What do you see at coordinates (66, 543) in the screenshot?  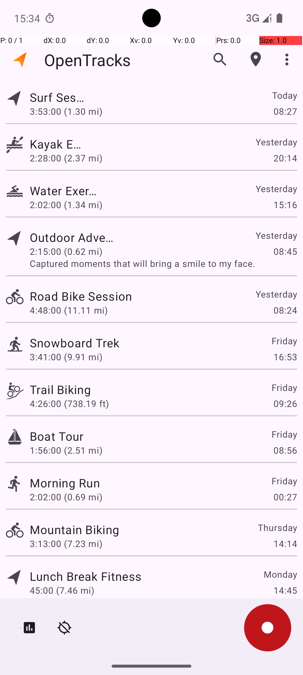 I see `3:13:00 (7.23 mi)` at bounding box center [66, 543].